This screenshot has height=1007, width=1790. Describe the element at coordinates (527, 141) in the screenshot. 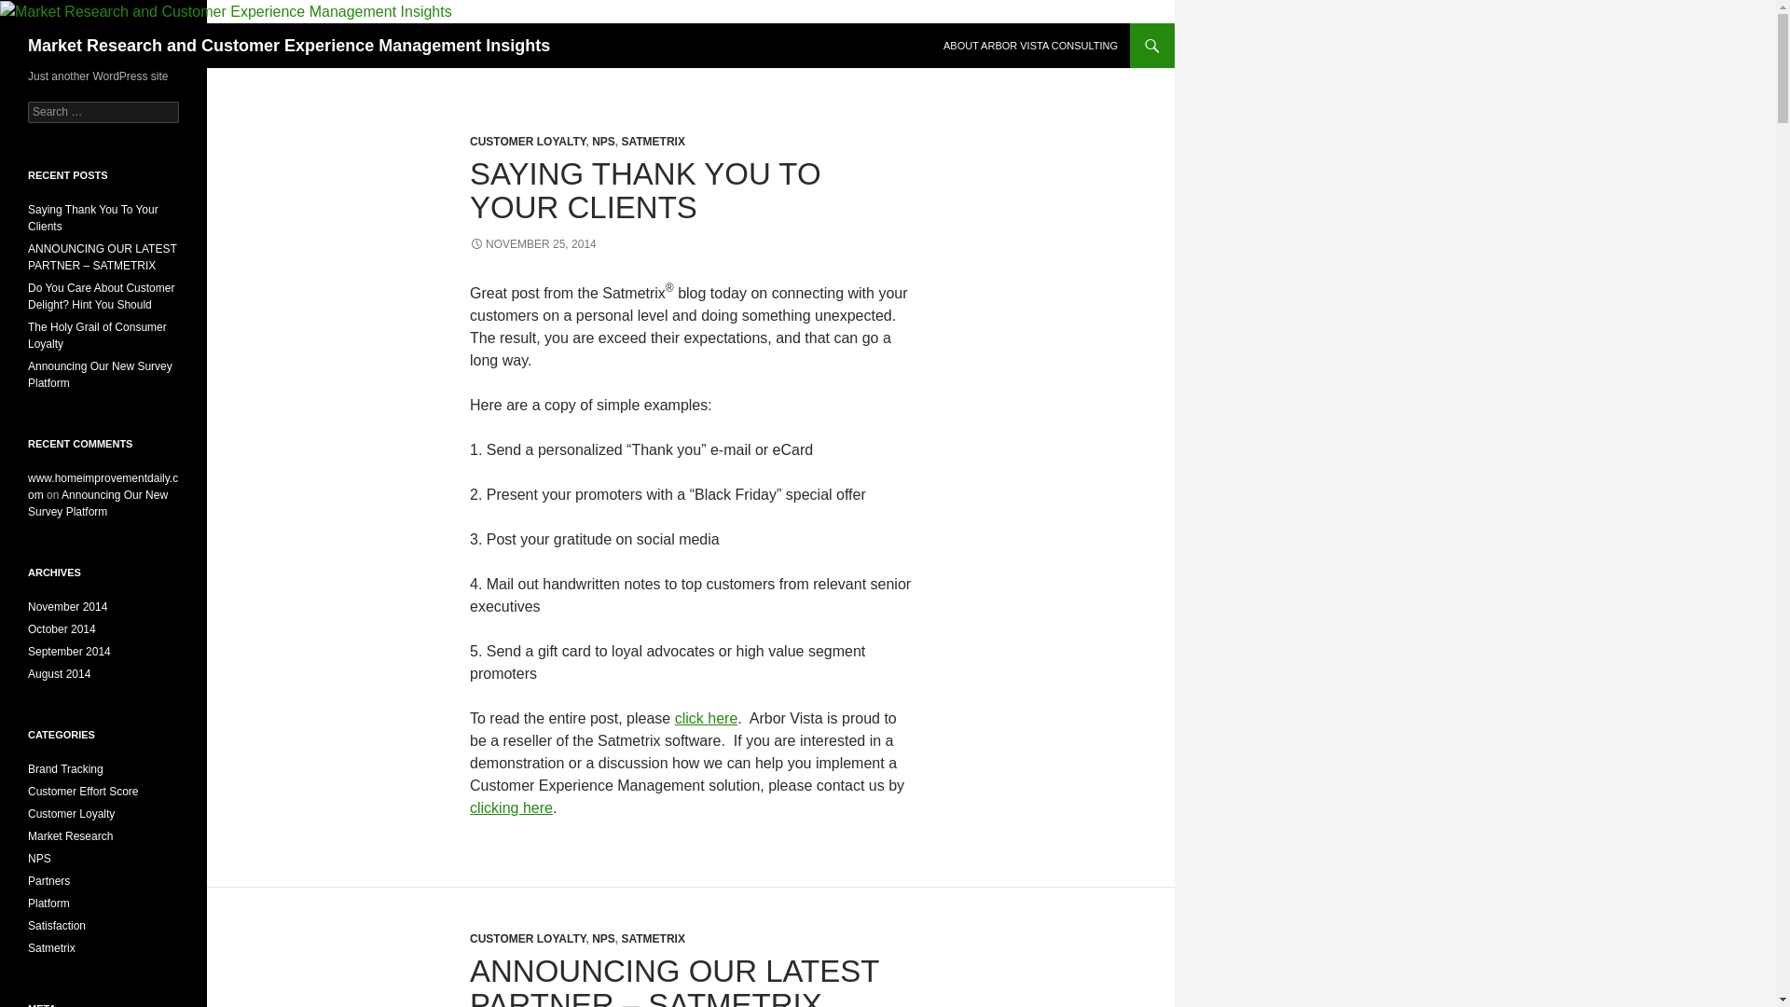

I see `CUSTOMER LOYALTY` at that location.